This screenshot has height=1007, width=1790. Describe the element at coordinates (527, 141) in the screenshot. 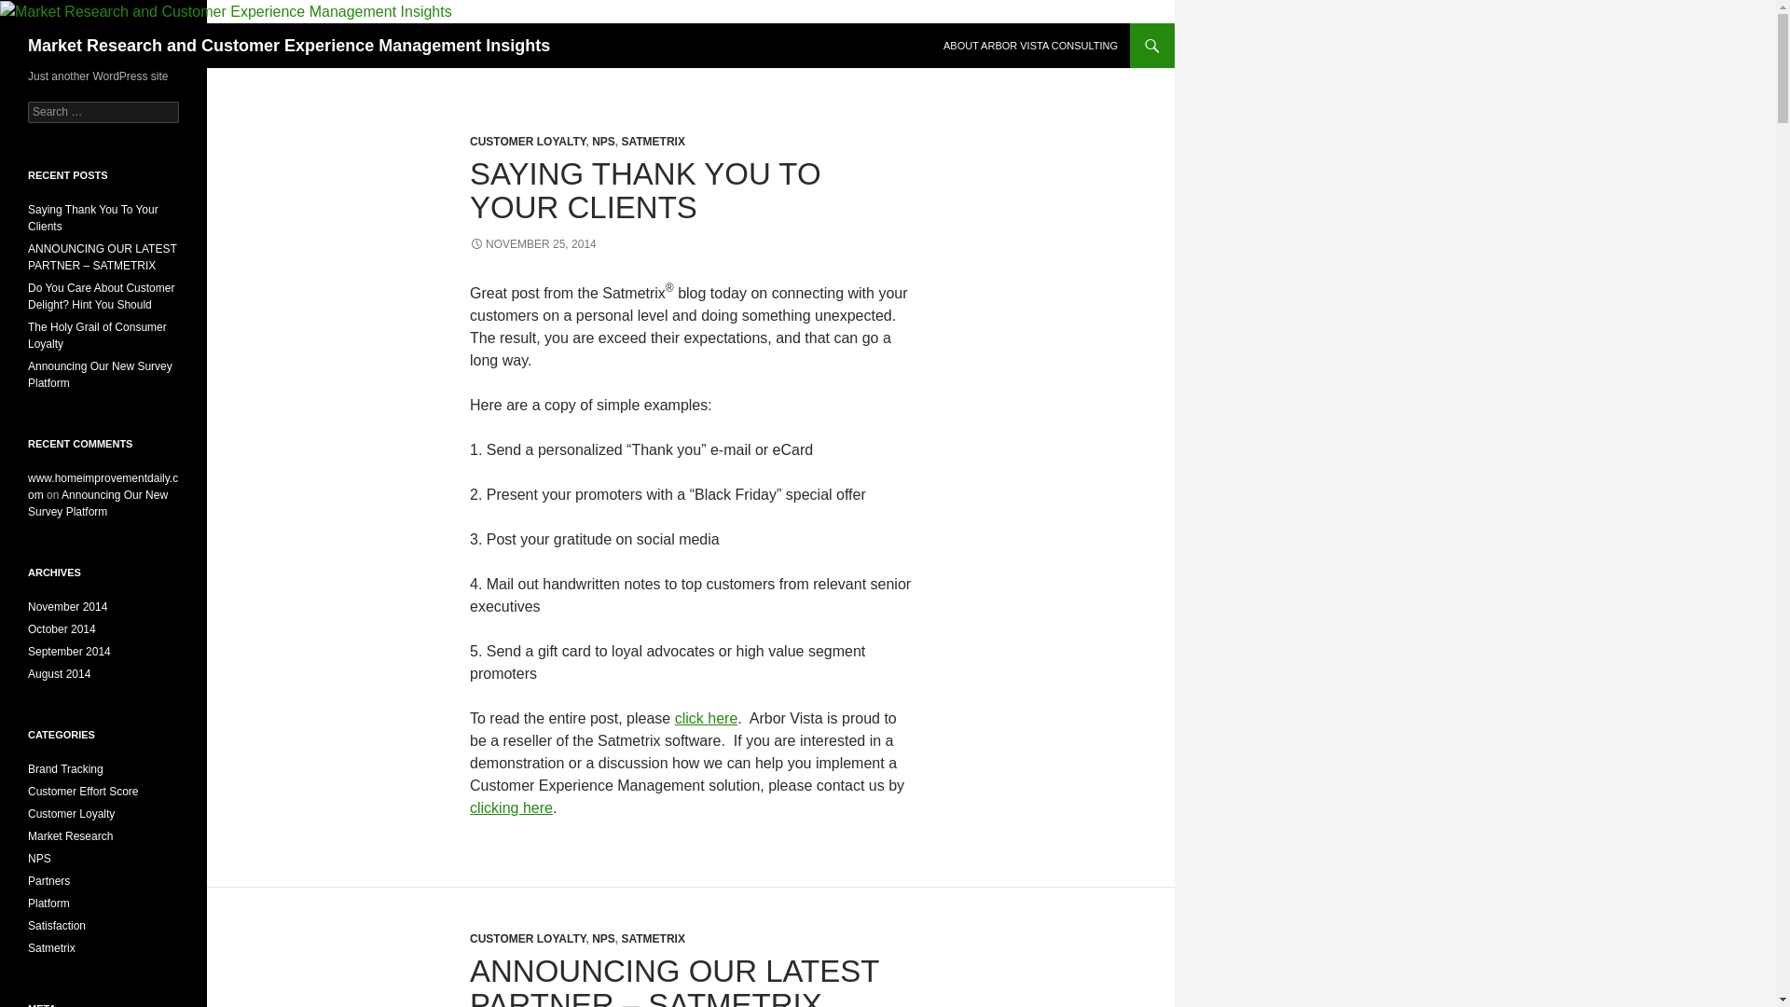

I see `CUSTOMER LOYALTY` at that location.